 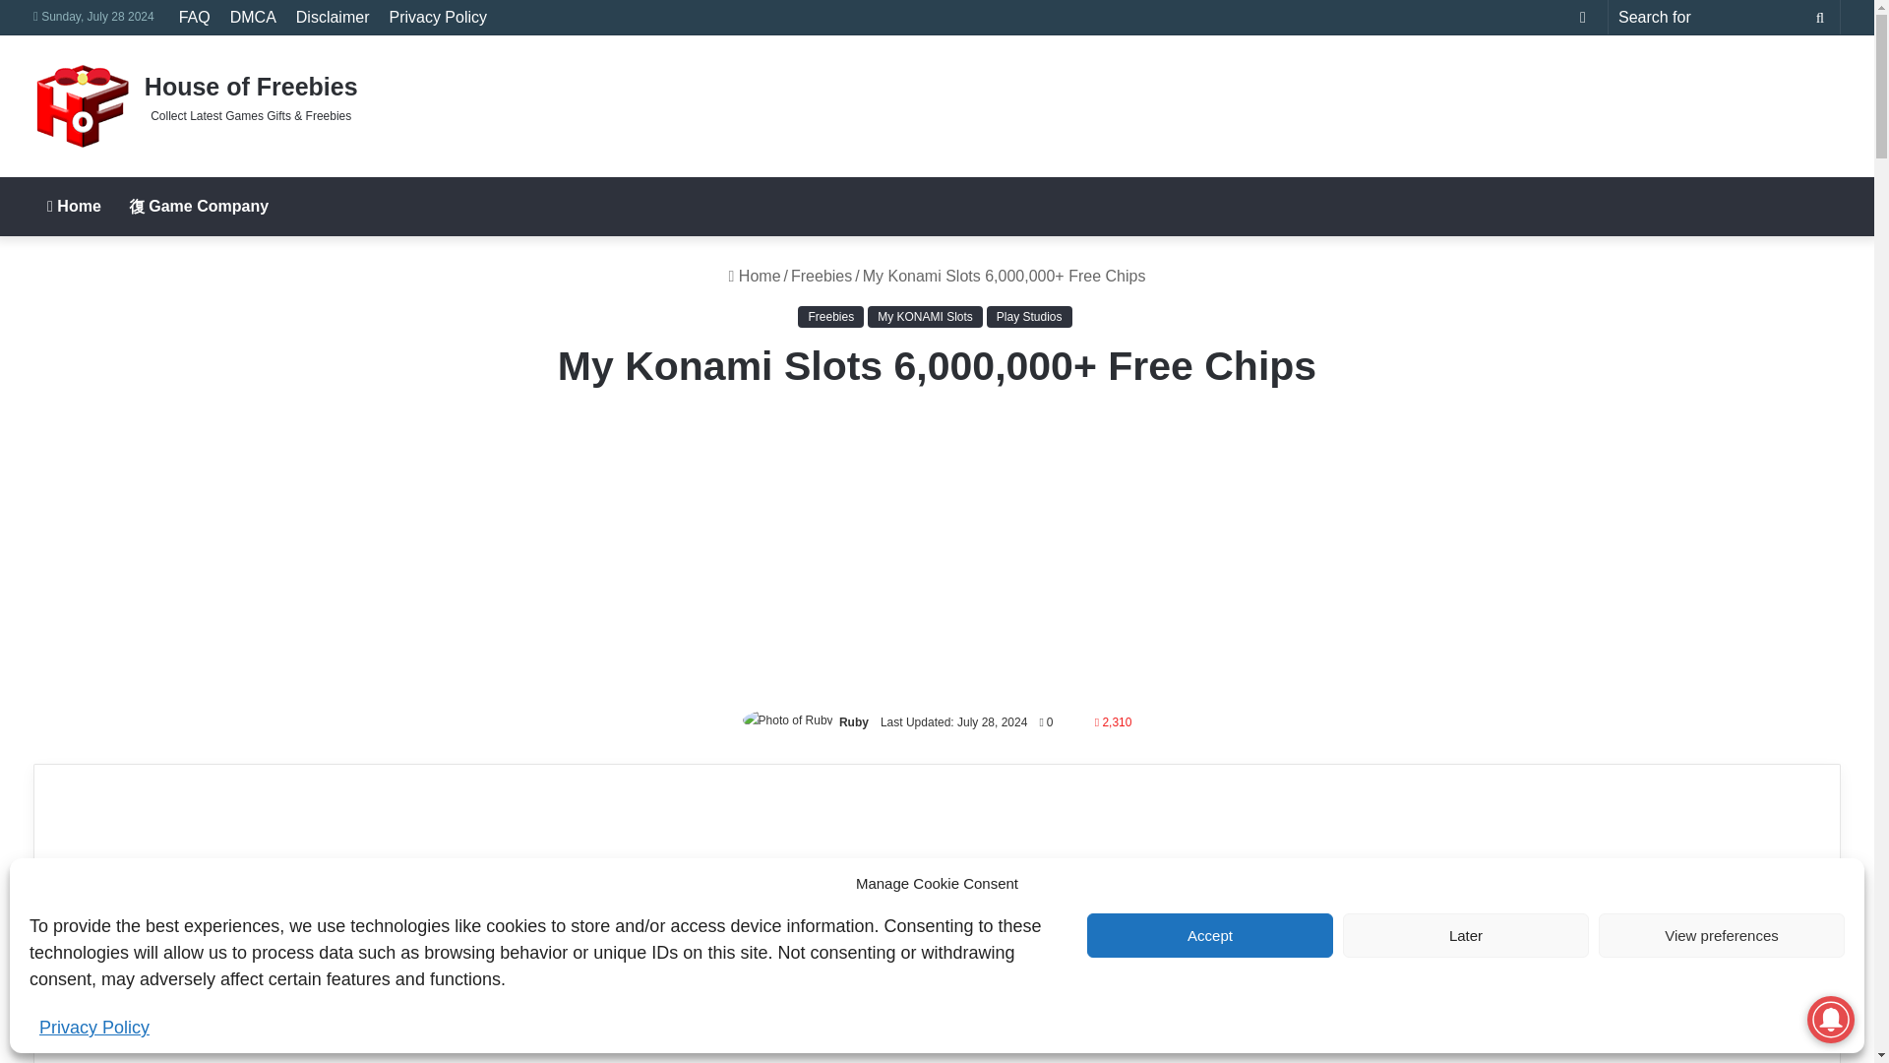 I want to click on Advertisement, so click(x=1244, y=98).